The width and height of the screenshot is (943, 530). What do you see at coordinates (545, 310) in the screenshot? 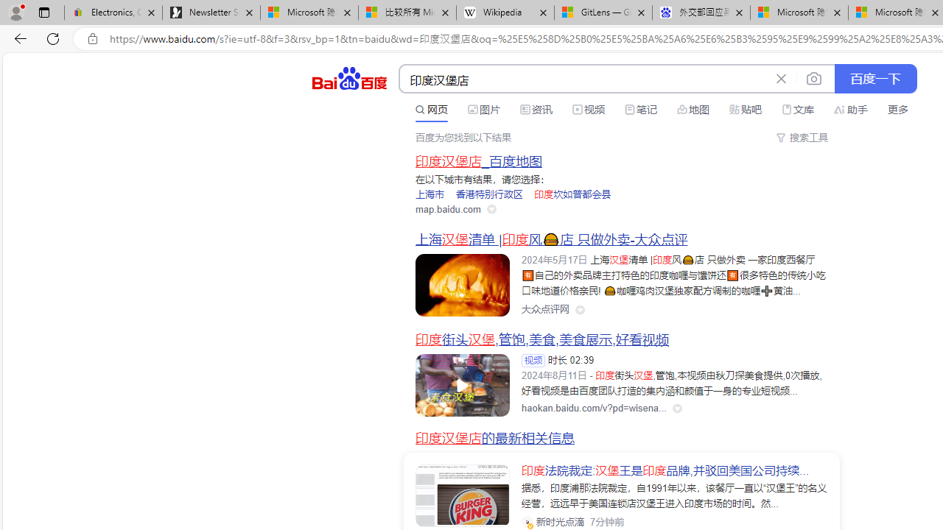
I see `Class: siteLink_9TPP3` at bounding box center [545, 310].